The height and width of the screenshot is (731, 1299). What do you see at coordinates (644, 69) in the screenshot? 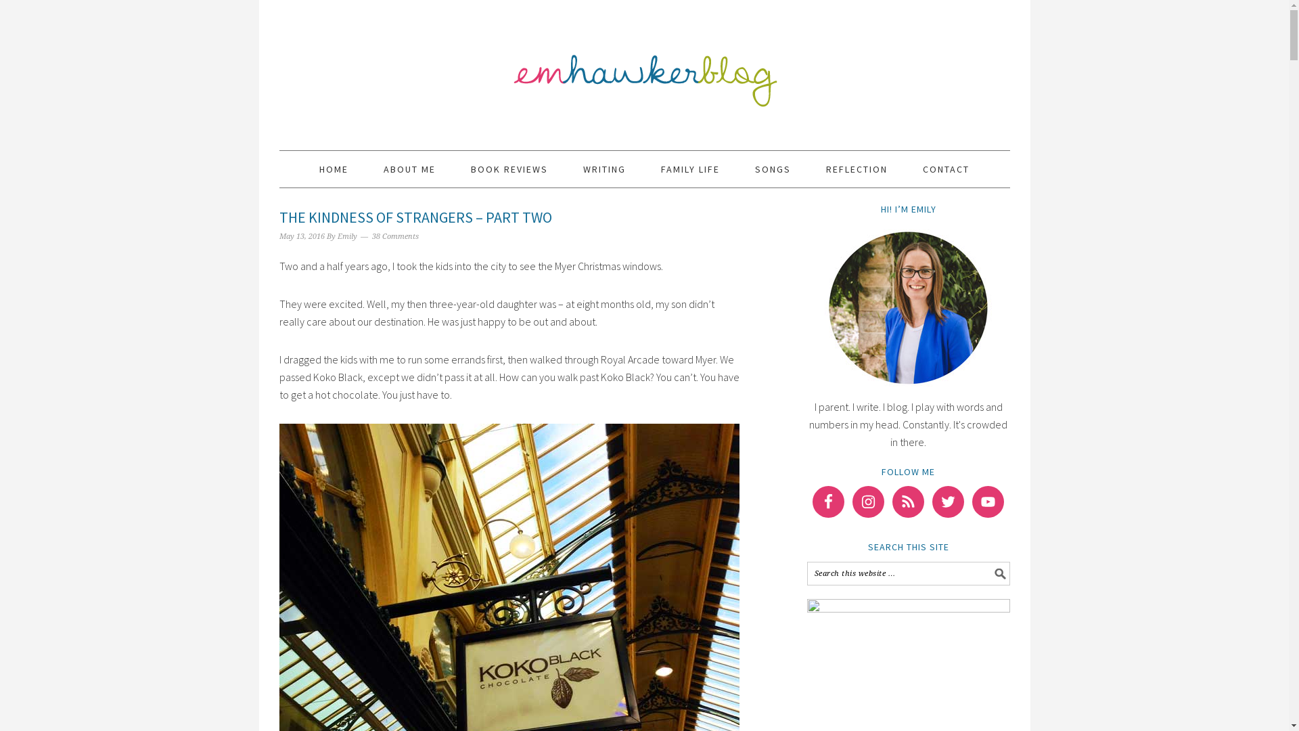
I see `EMHAWKERBLOG` at bounding box center [644, 69].